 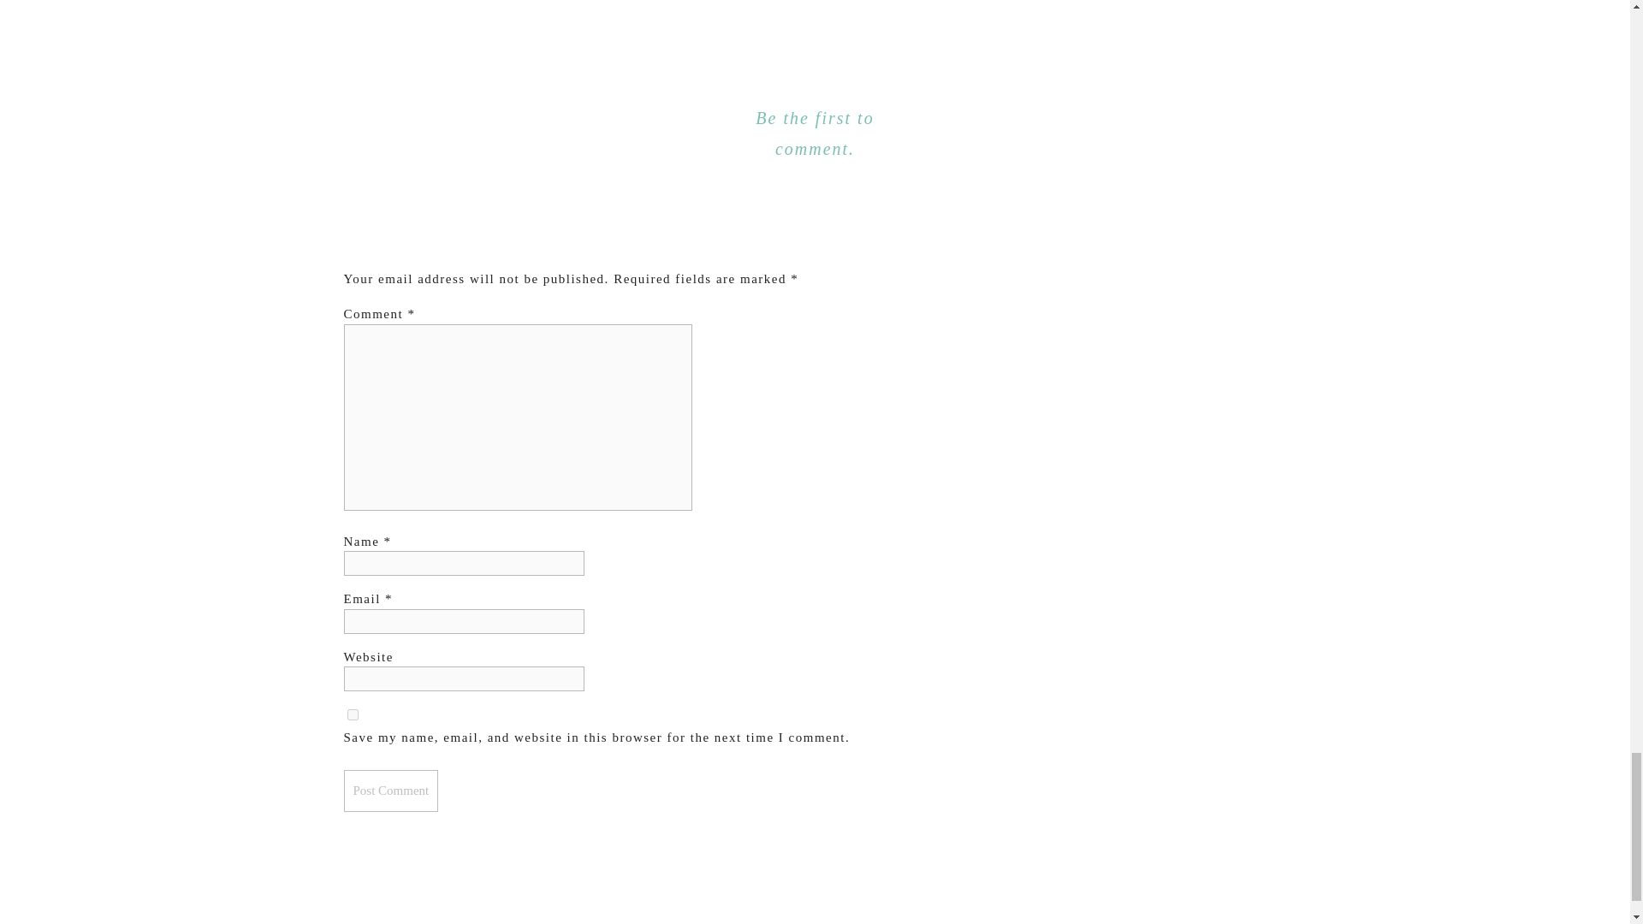 What do you see at coordinates (815, 133) in the screenshot?
I see `Be the first to comment.` at bounding box center [815, 133].